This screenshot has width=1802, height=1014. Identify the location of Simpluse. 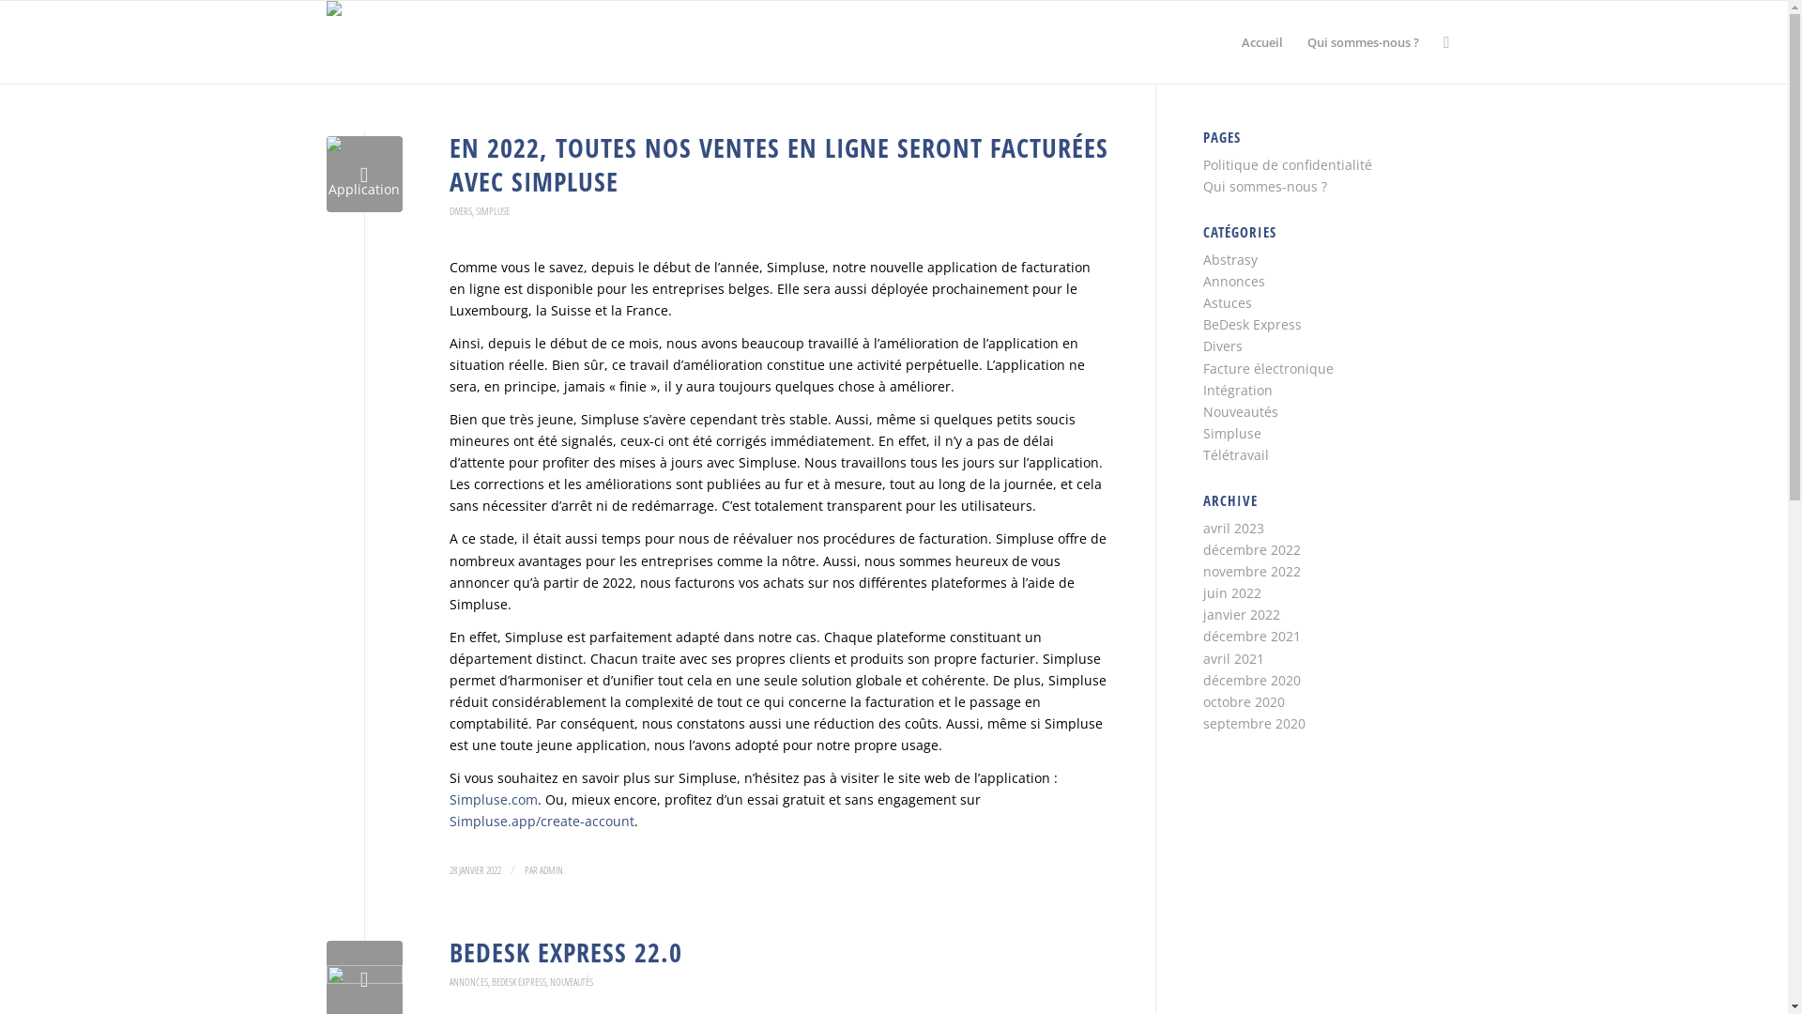
(1232, 434).